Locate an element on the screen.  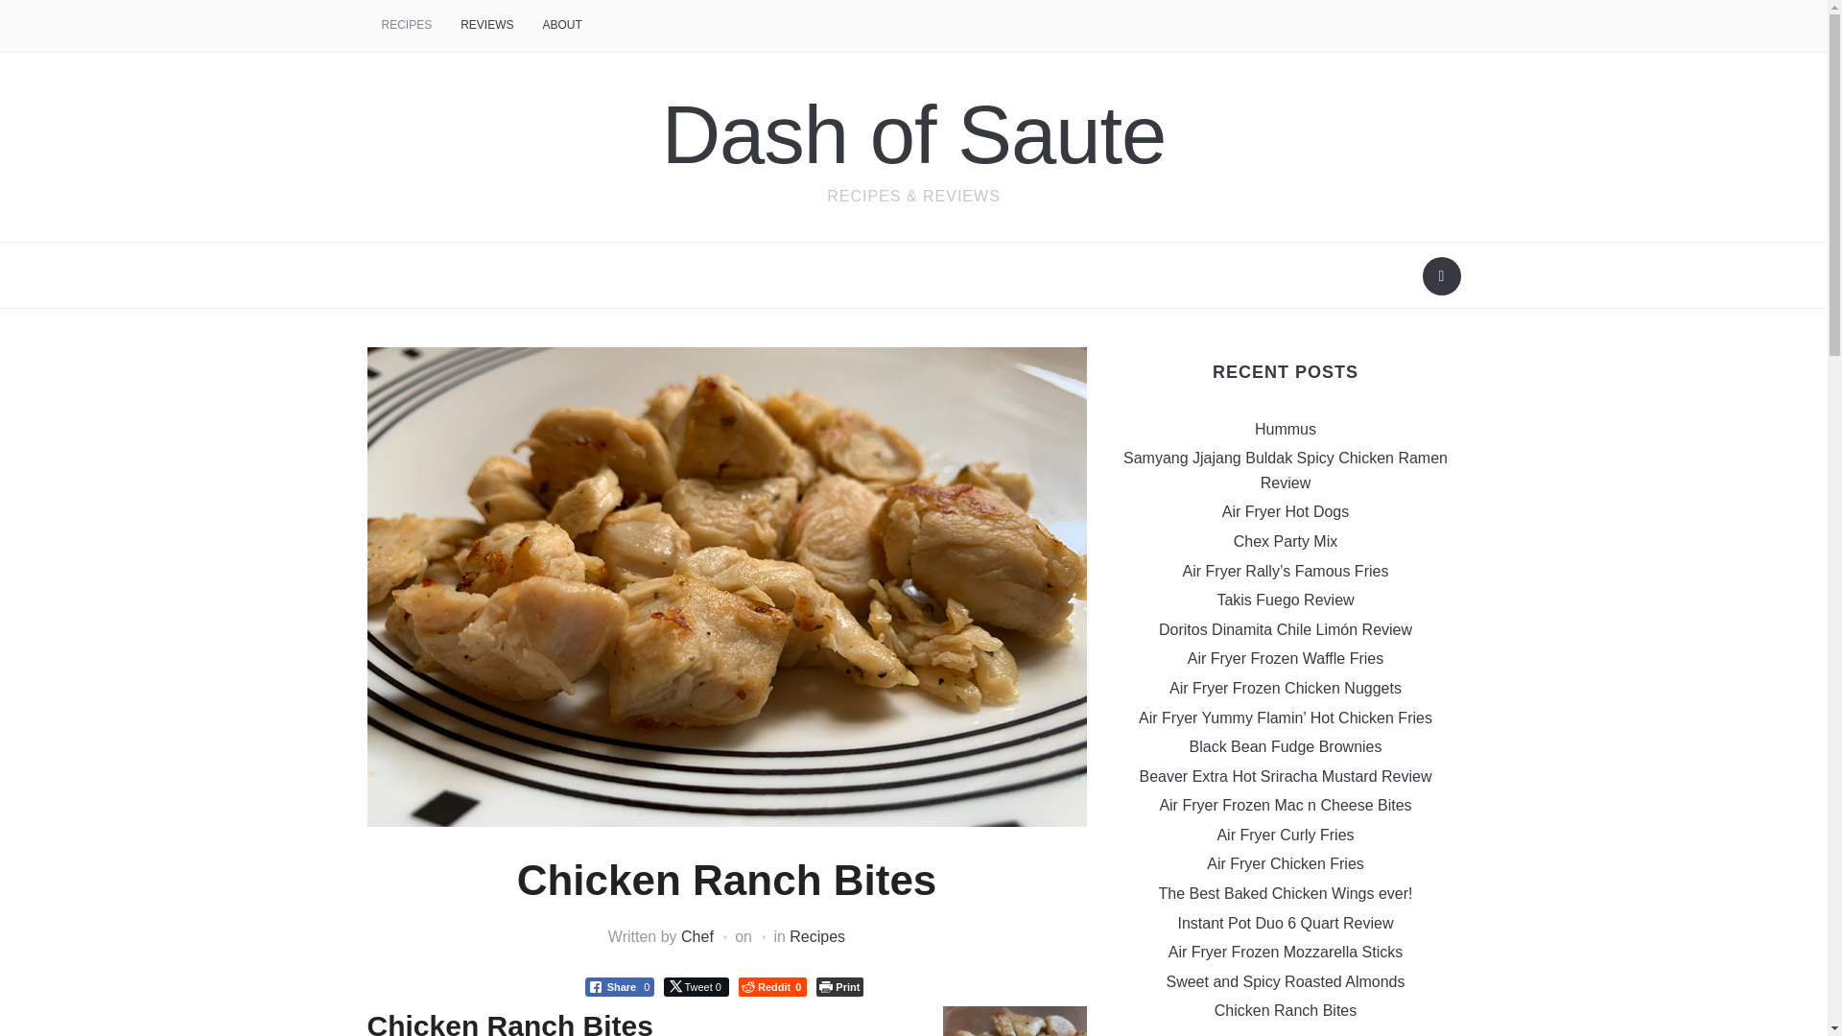
Chef is located at coordinates (697, 936).